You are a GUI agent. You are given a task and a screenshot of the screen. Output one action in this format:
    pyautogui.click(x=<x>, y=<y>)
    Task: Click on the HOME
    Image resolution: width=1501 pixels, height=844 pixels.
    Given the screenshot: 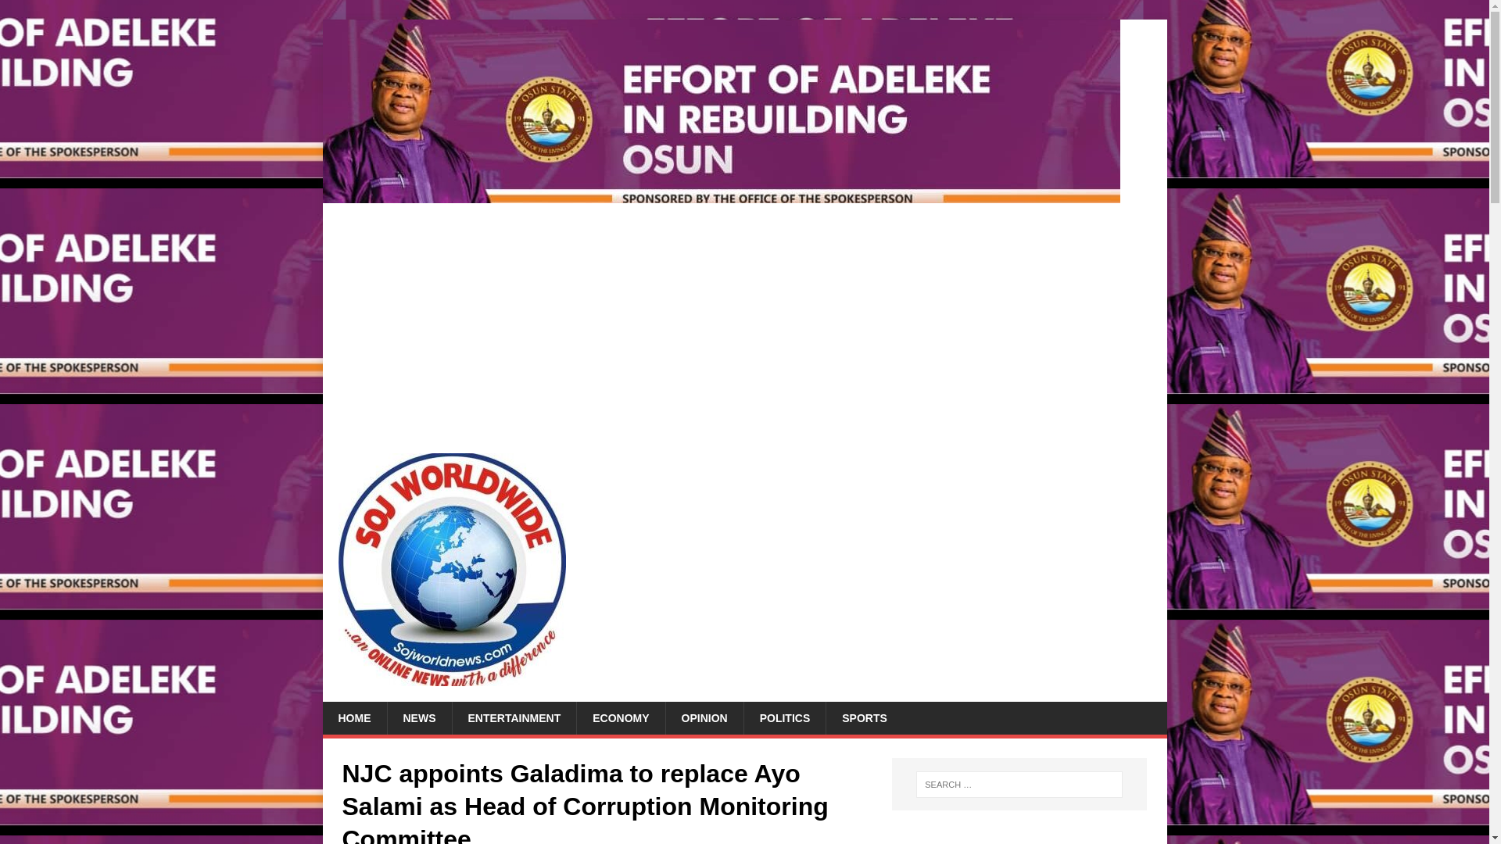 What is the action you would take?
    pyautogui.click(x=353, y=717)
    